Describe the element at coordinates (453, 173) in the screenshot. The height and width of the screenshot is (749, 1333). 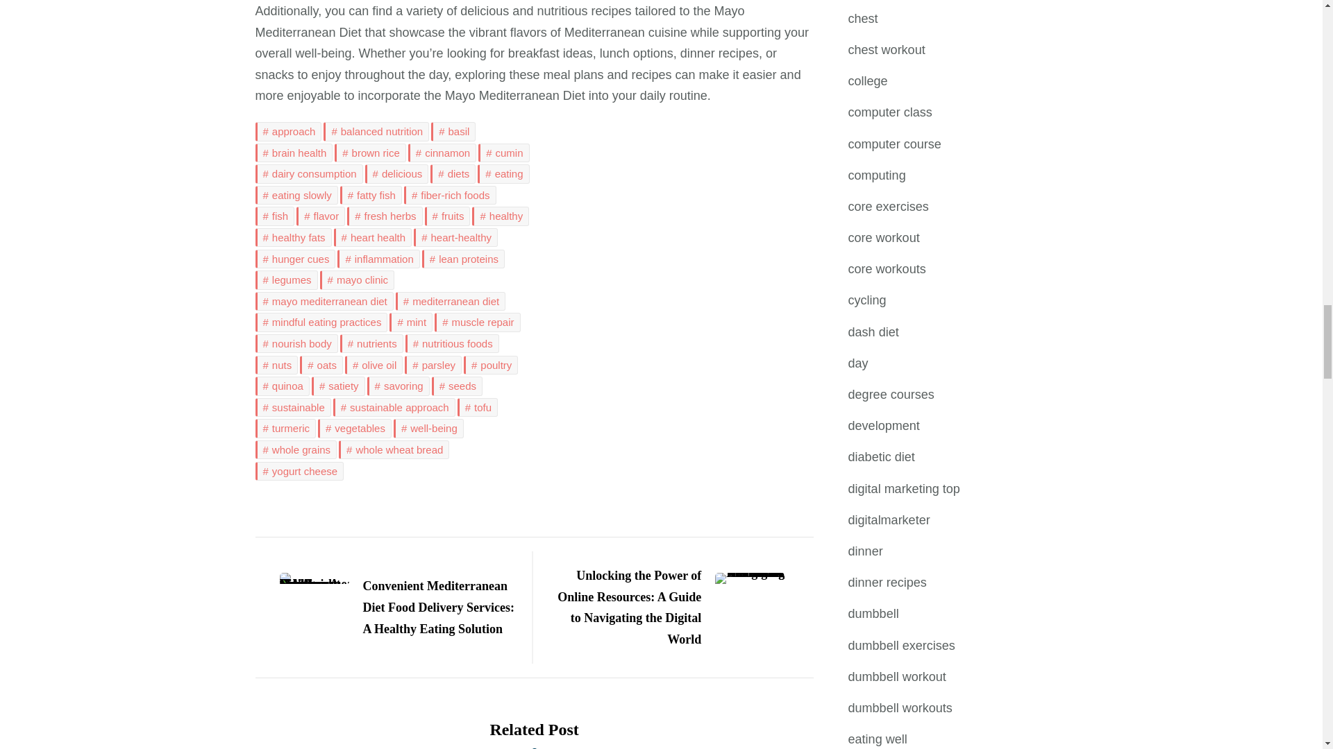
I see `diets` at that location.